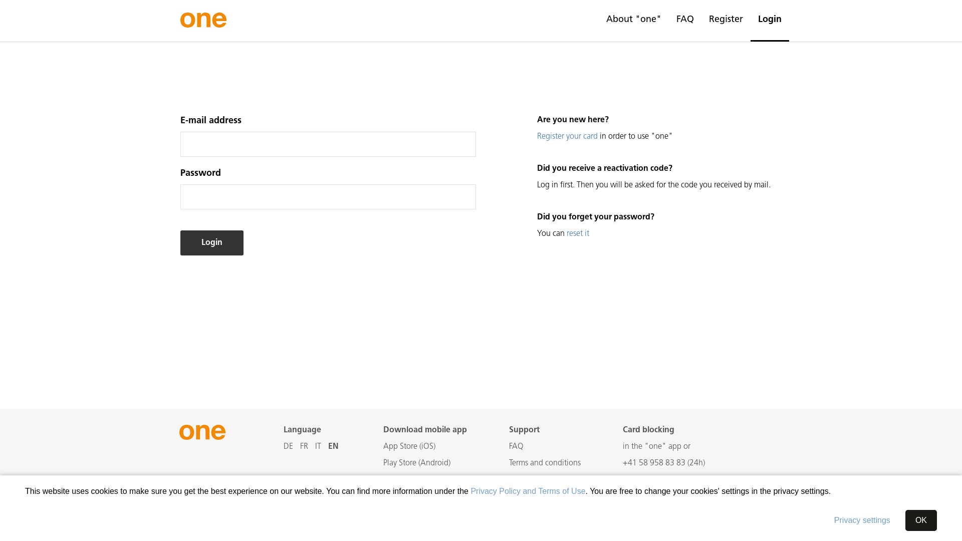  Describe the element at coordinates (521, 480) in the screenshot. I see `Imprint` at that location.